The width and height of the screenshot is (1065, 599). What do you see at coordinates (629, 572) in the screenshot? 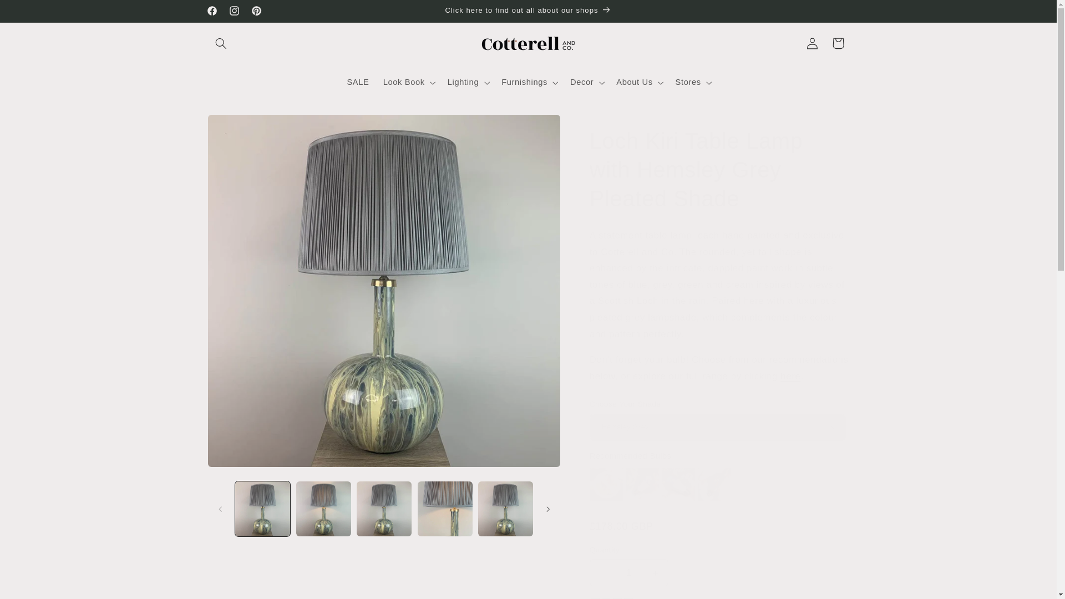
I see `1` at bounding box center [629, 572].